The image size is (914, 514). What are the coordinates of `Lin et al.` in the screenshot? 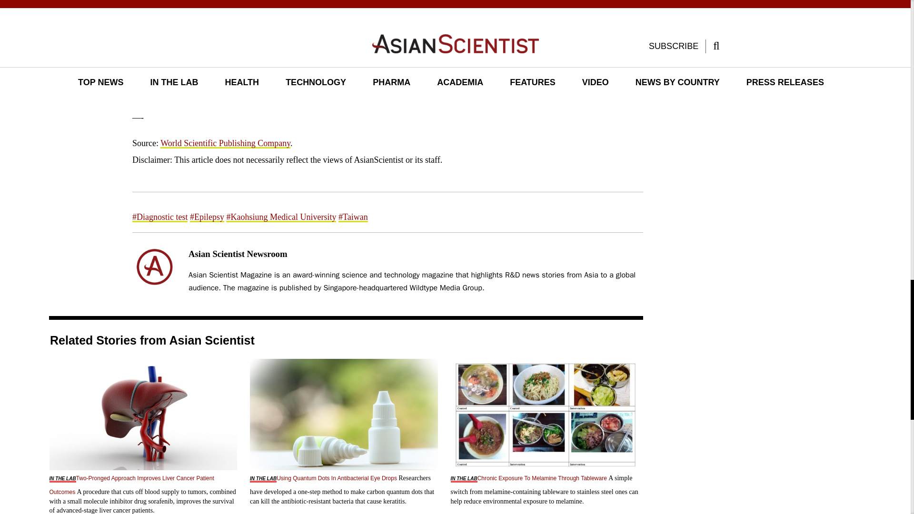 It's located at (380, 84).